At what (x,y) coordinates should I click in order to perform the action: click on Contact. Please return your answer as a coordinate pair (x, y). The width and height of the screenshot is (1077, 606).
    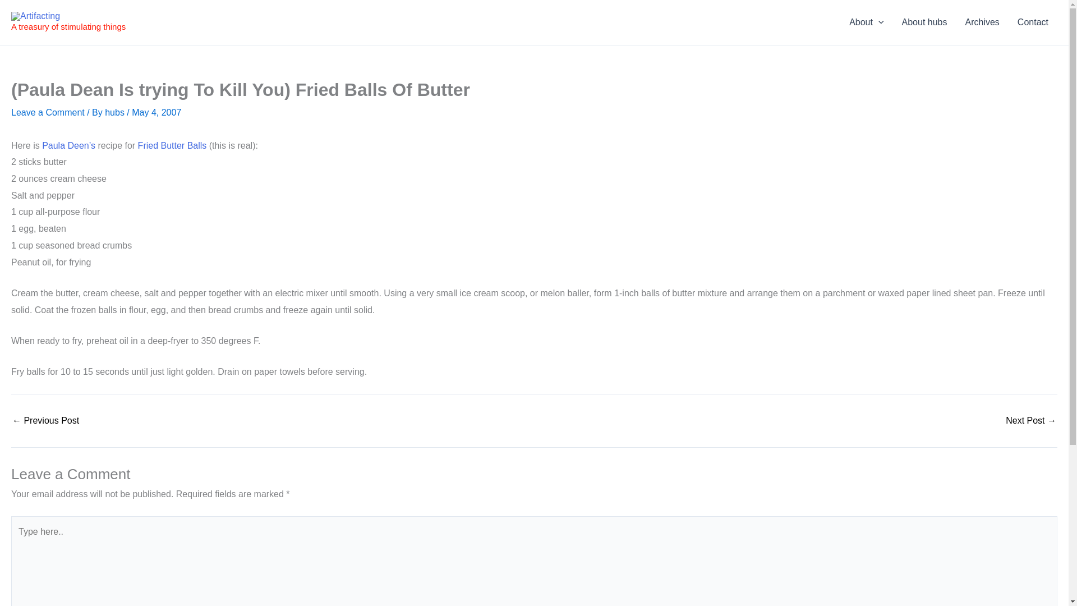
    Looking at the image, I should click on (1033, 22).